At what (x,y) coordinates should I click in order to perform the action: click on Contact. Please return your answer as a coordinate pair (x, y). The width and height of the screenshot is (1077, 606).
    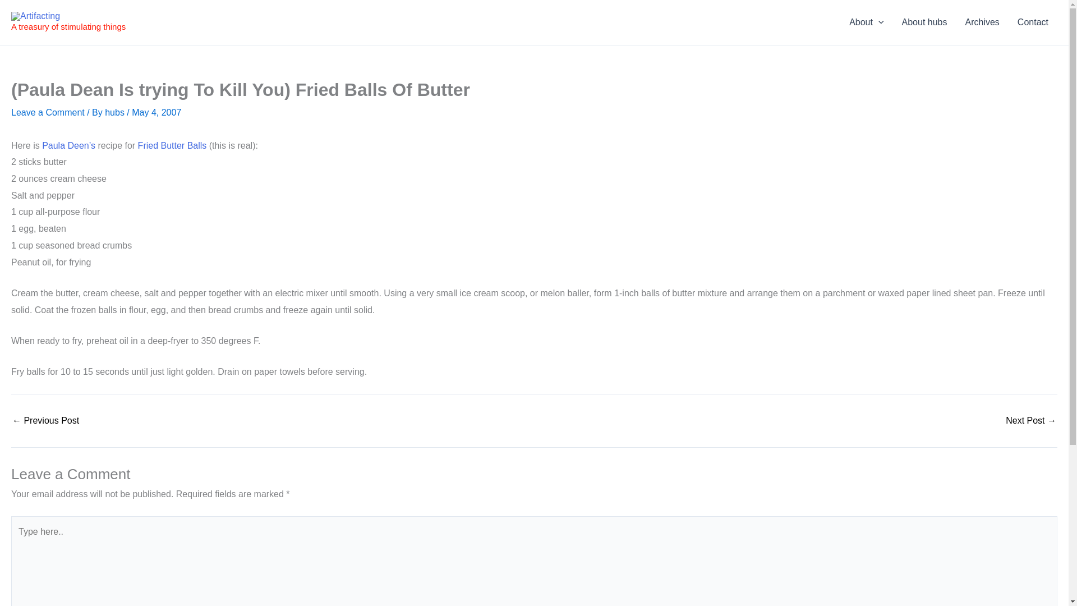
    Looking at the image, I should click on (1033, 22).